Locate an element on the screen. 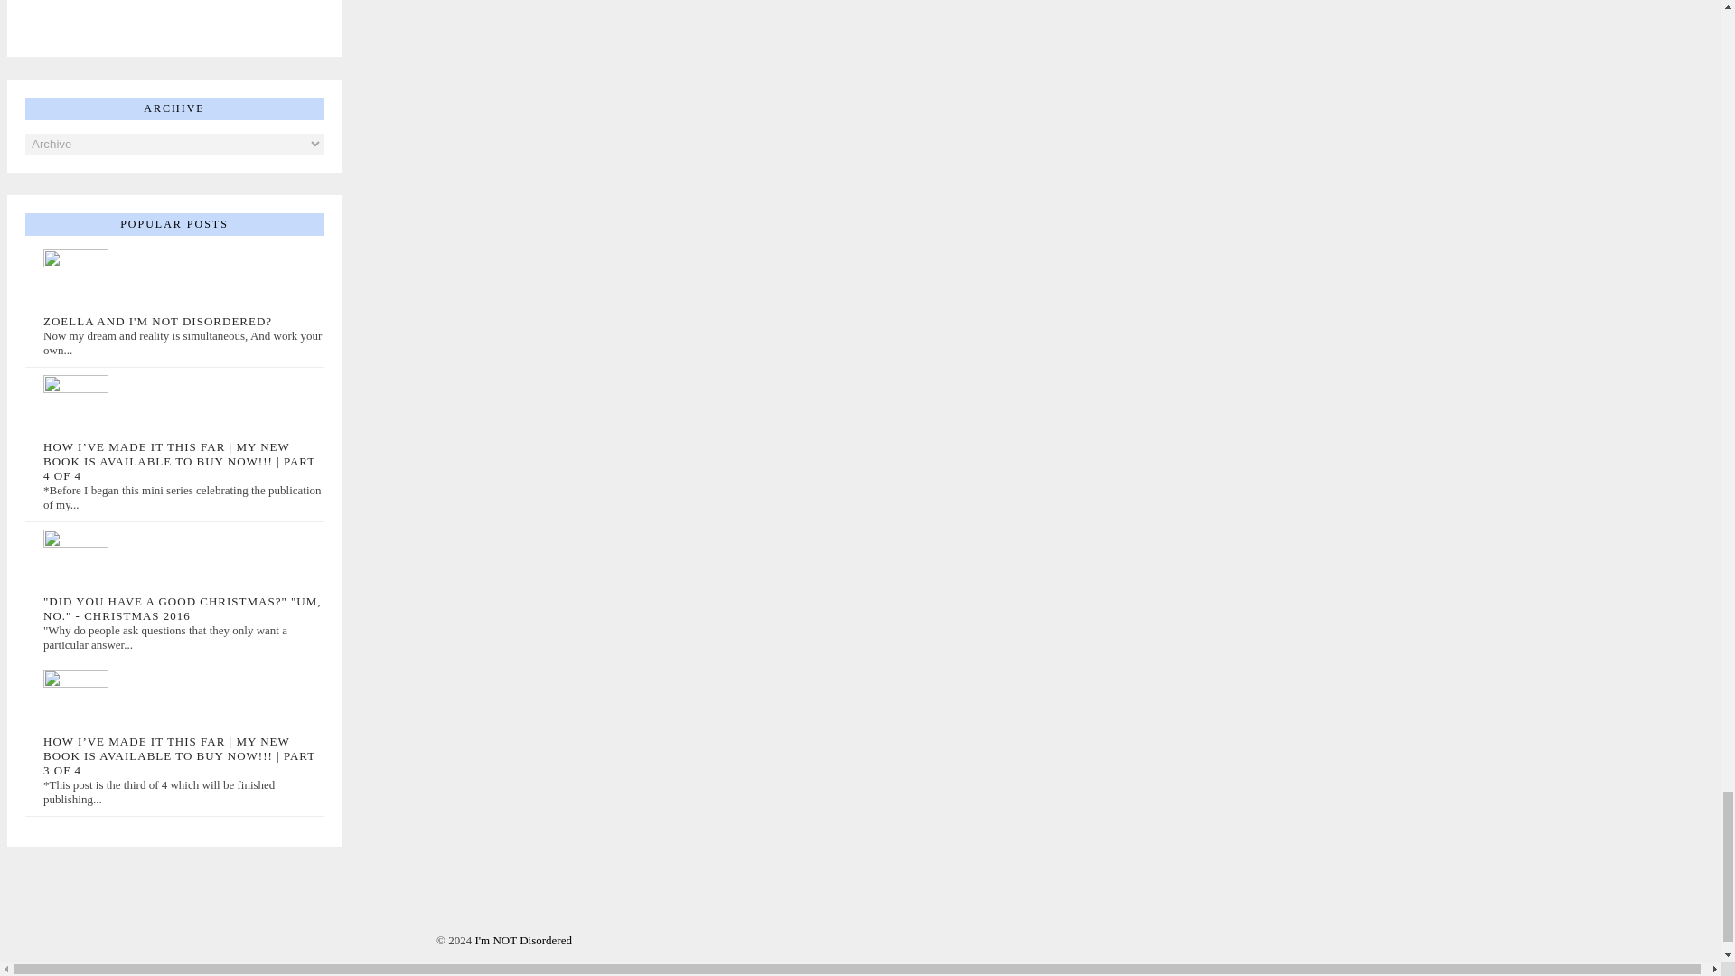 The image size is (1735, 976). ZOELLA AND I'M NOT DISORDERED? is located at coordinates (157, 320).